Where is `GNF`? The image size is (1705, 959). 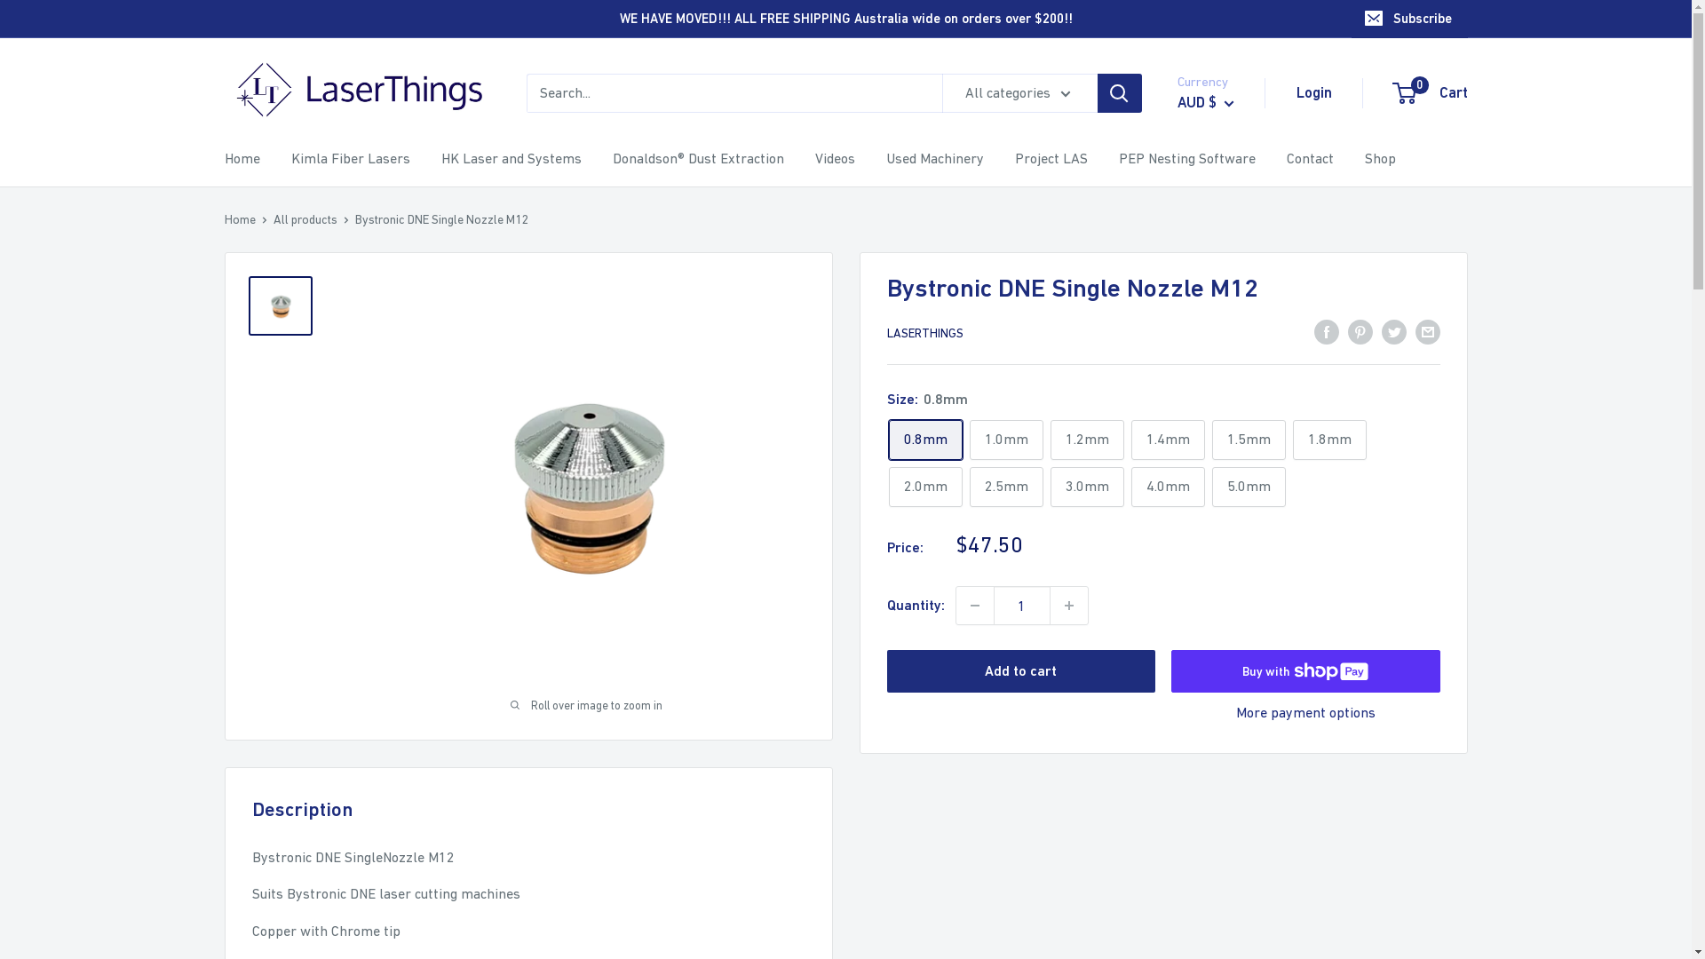 GNF is located at coordinates (270, 691).